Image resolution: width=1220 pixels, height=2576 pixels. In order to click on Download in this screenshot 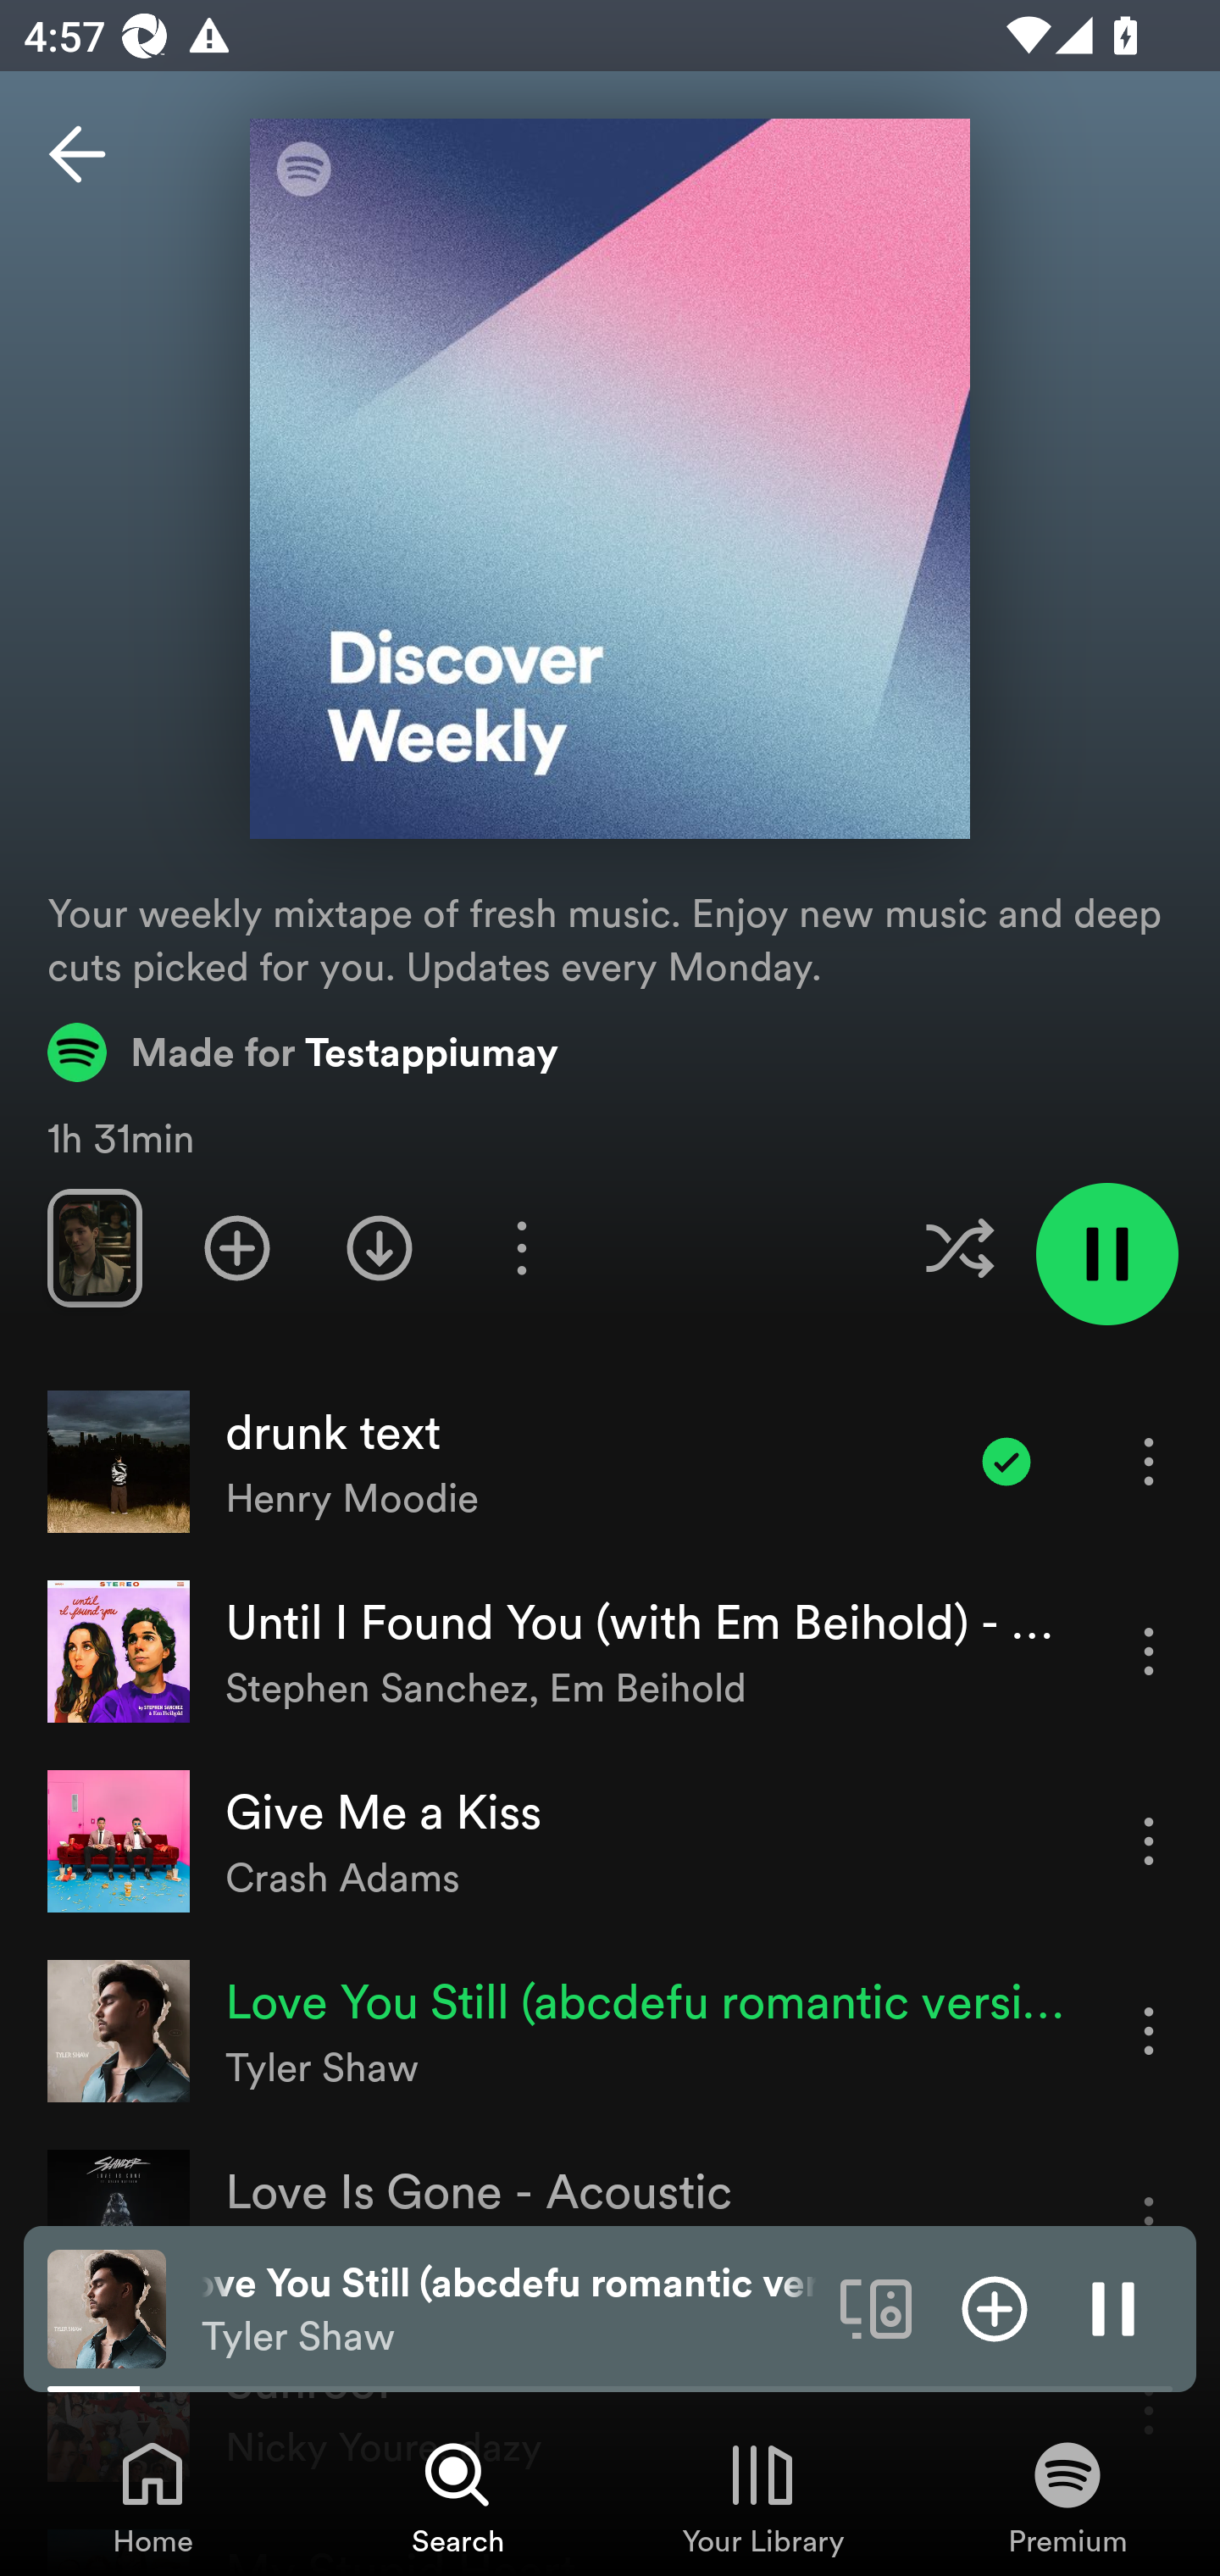, I will do `click(380, 1247)`.